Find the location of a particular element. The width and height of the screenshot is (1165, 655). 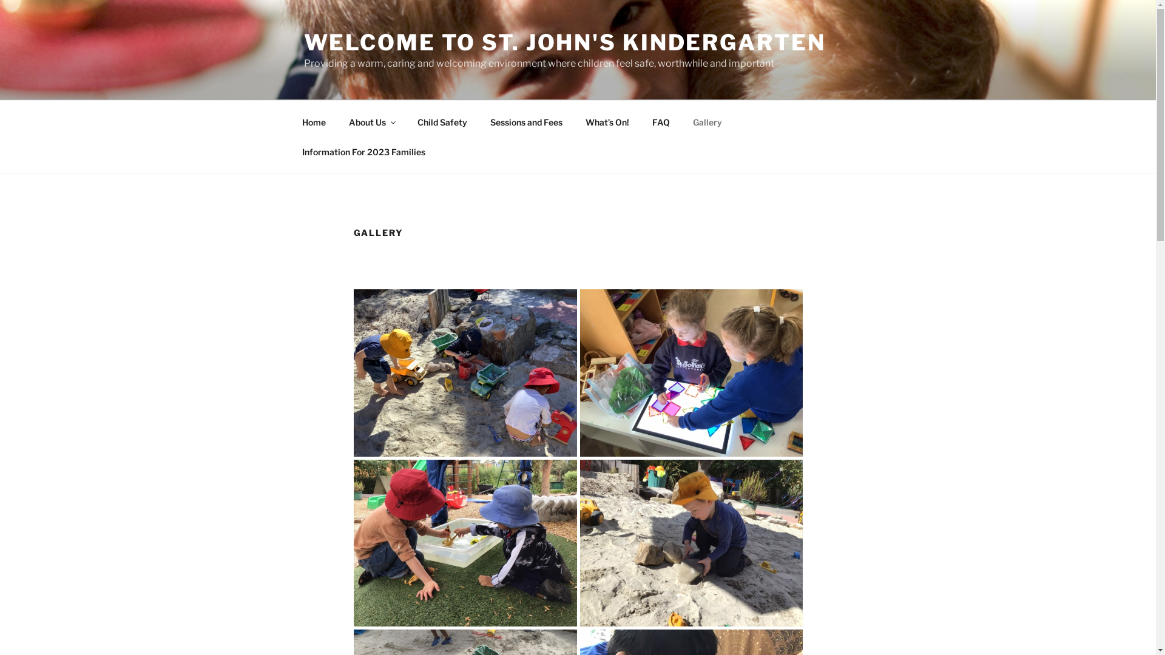

IMG_4690 is located at coordinates (465, 543).